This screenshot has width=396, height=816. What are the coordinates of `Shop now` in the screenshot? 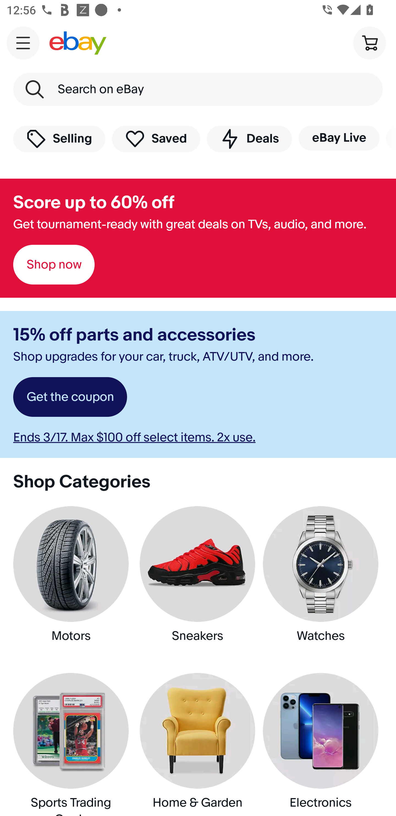 It's located at (54, 265).